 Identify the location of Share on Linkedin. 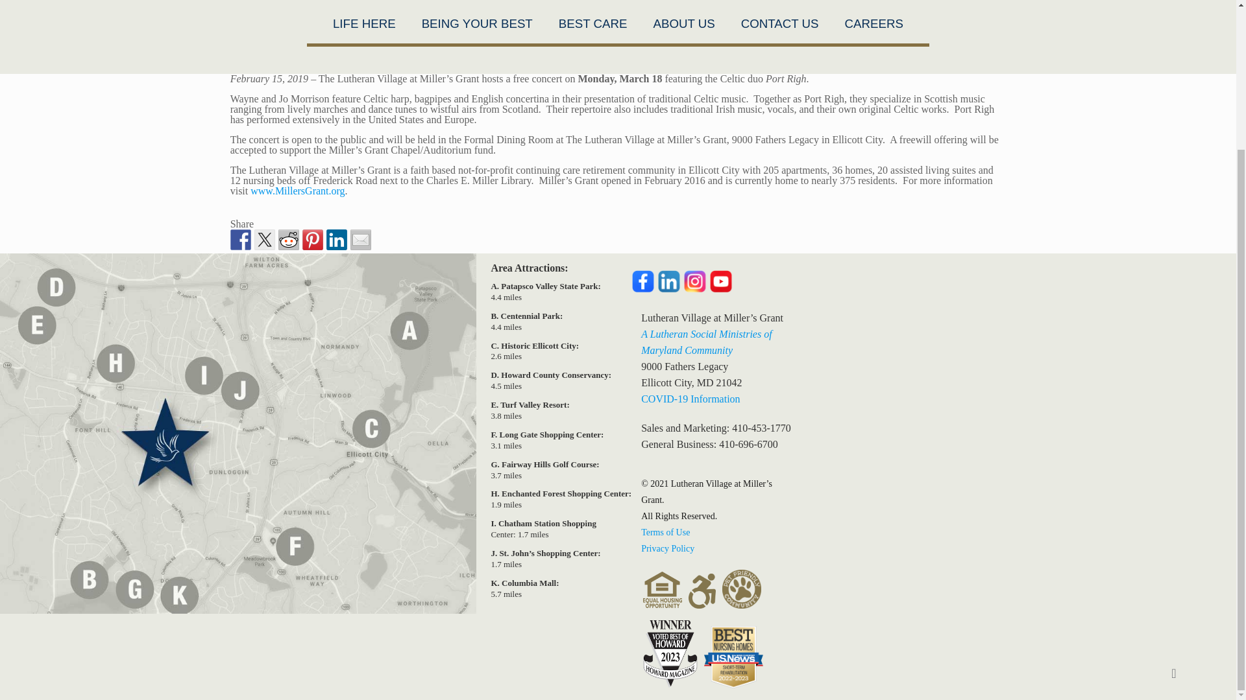
(337, 240).